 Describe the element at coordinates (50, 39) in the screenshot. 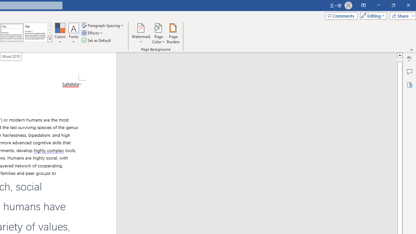

I see `Style Set` at that location.